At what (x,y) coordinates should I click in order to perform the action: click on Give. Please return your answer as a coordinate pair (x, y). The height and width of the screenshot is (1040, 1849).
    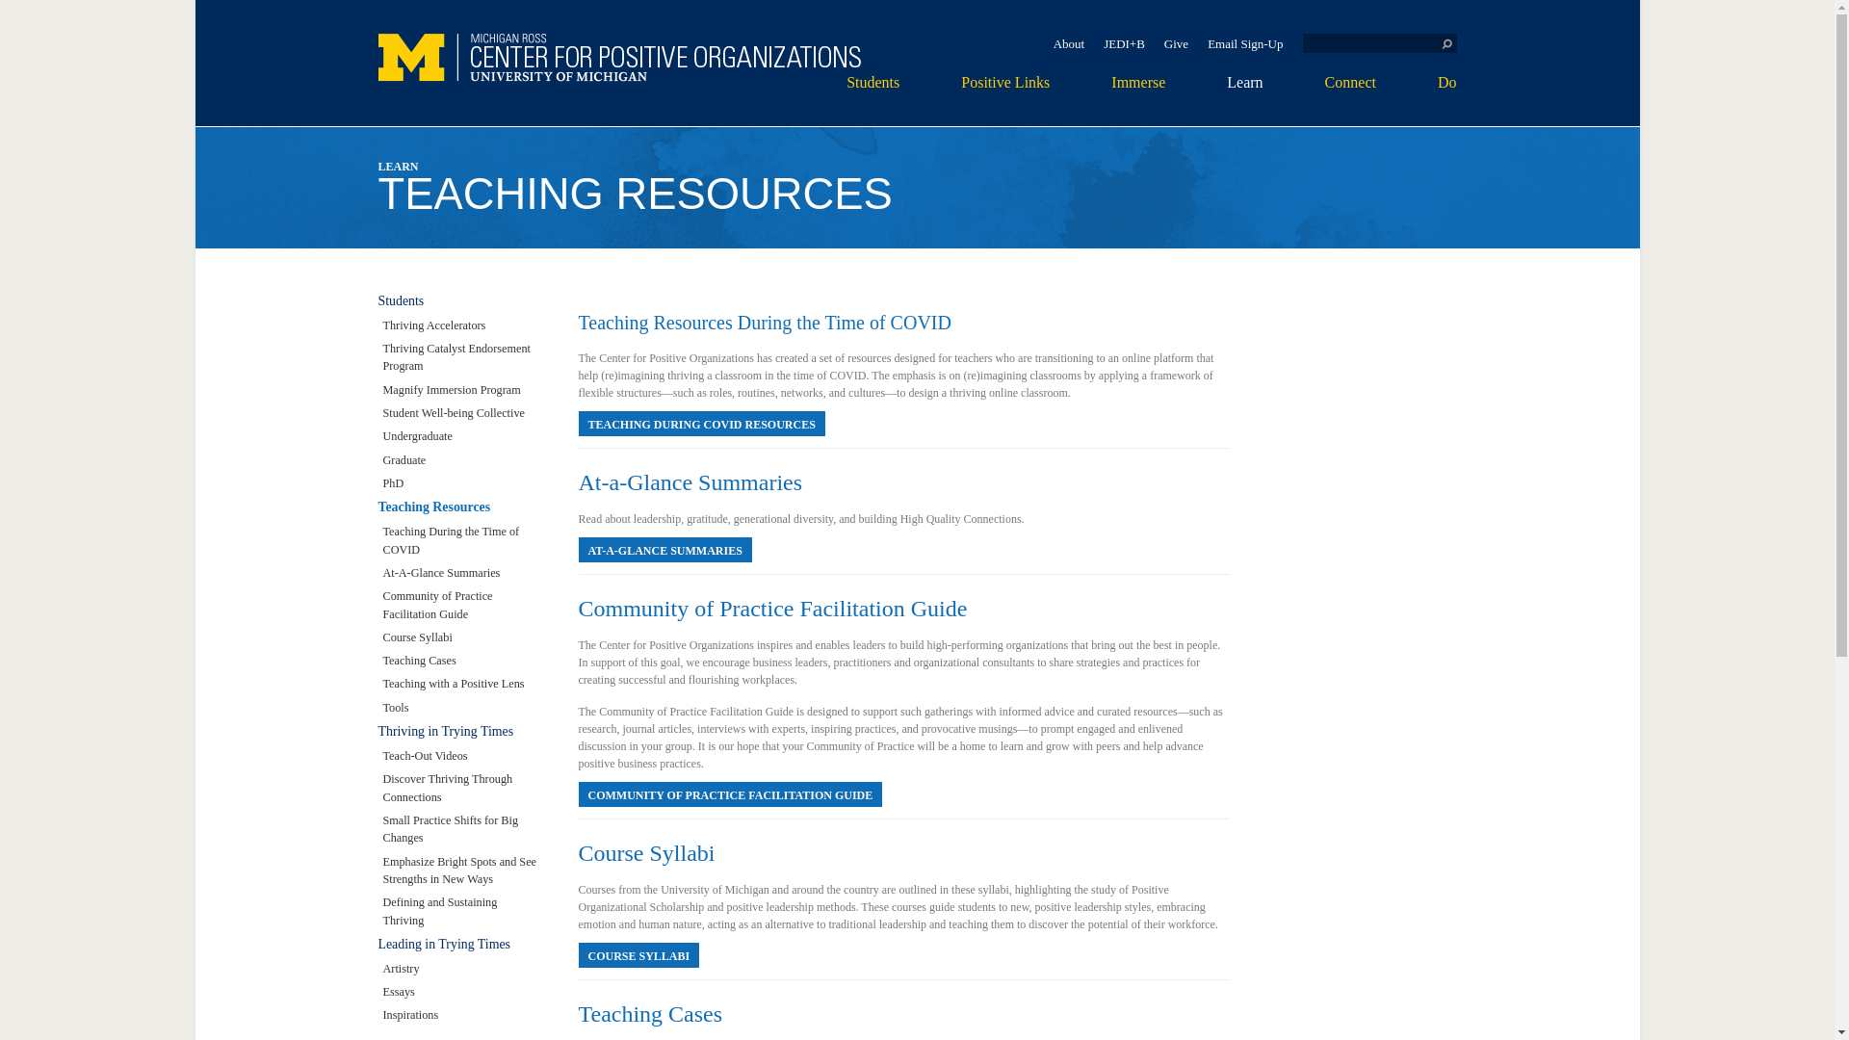
    Looking at the image, I should click on (1177, 42).